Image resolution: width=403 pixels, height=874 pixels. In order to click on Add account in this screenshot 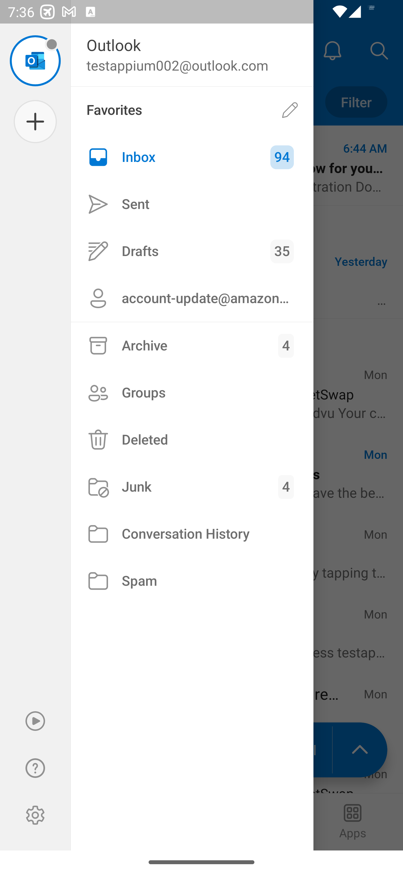, I will do `click(35, 122)`.